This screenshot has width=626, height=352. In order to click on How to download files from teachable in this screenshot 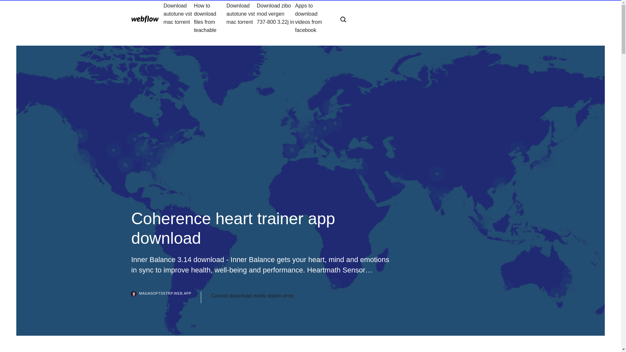, I will do `click(210, 18)`.